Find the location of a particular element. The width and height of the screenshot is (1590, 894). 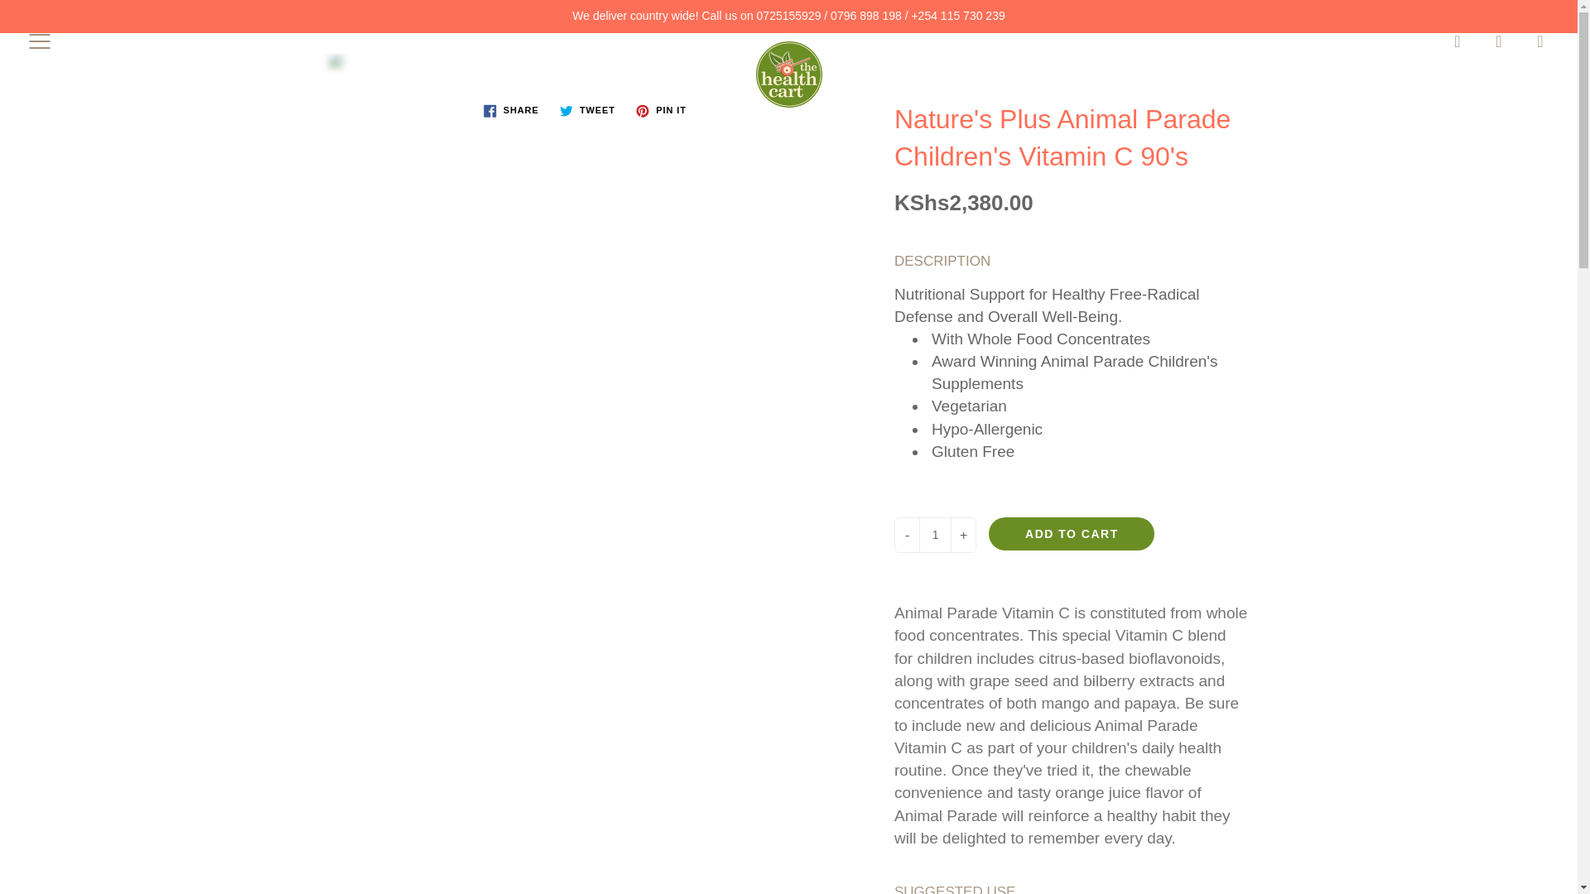

Search is located at coordinates (1457, 41).